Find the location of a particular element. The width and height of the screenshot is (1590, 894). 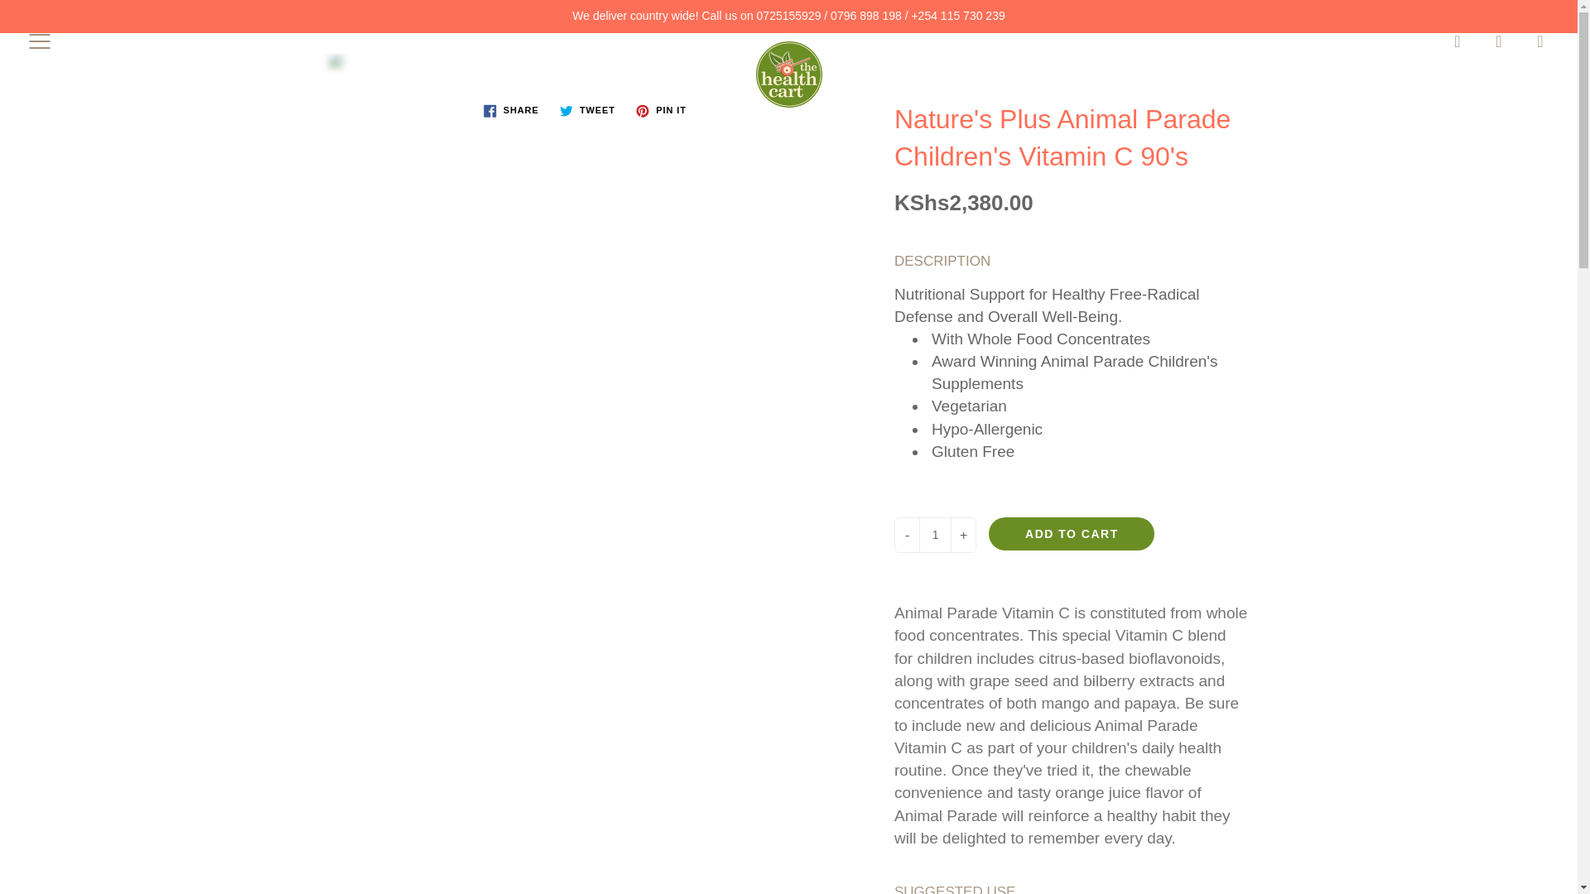

Search is located at coordinates (1457, 41).